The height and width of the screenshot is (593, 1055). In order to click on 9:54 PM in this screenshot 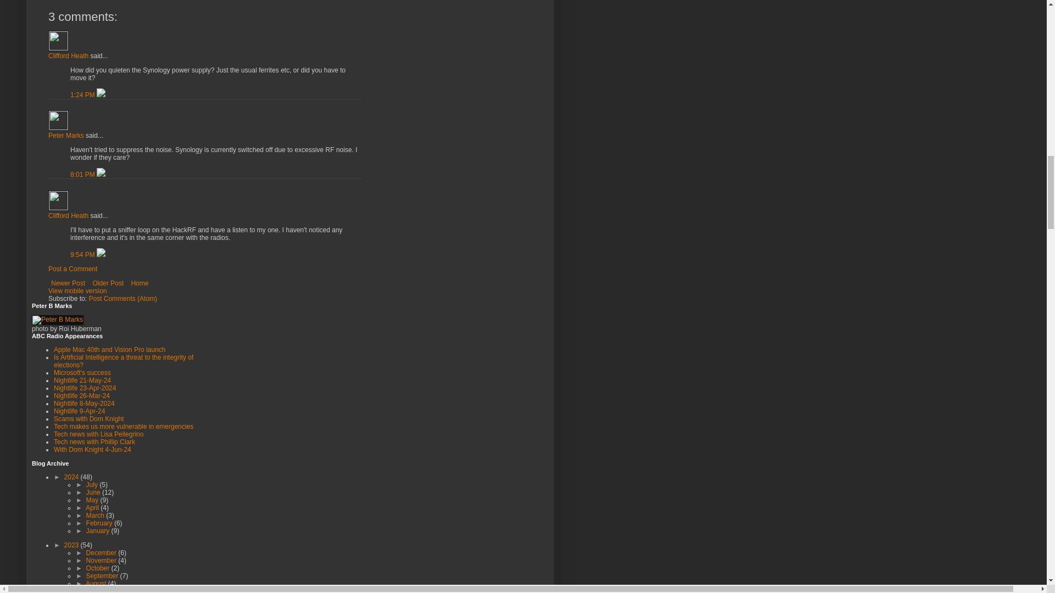, I will do `click(84, 254)`.